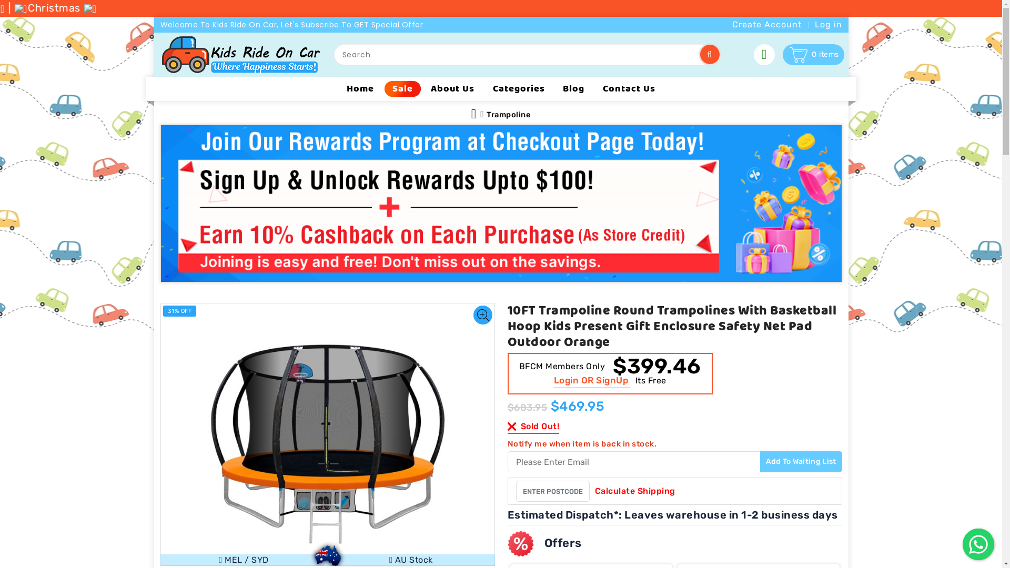 This screenshot has width=1010, height=568. I want to click on Offers Banner, so click(501, 204).